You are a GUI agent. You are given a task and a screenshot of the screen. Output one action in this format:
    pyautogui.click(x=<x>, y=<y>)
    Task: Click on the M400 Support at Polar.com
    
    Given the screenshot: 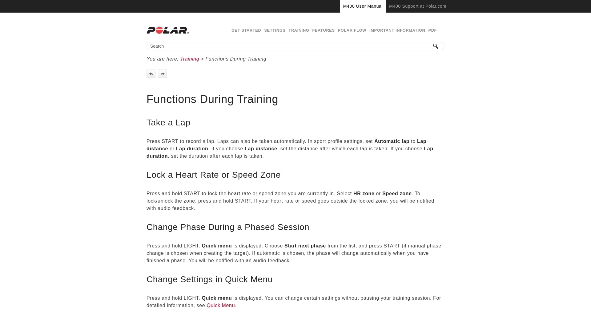 What is the action you would take?
    pyautogui.click(x=417, y=6)
    